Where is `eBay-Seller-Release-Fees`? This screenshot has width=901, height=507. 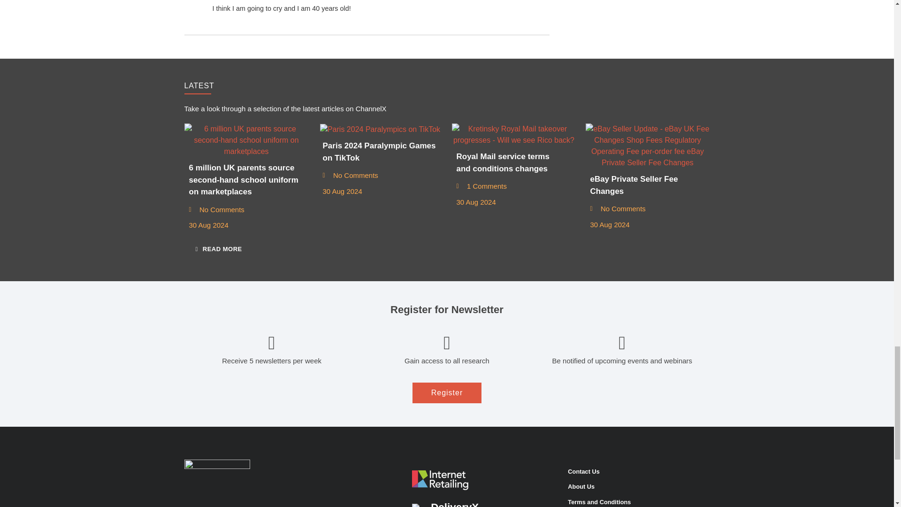
eBay-Seller-Release-Fees is located at coordinates (648, 146).